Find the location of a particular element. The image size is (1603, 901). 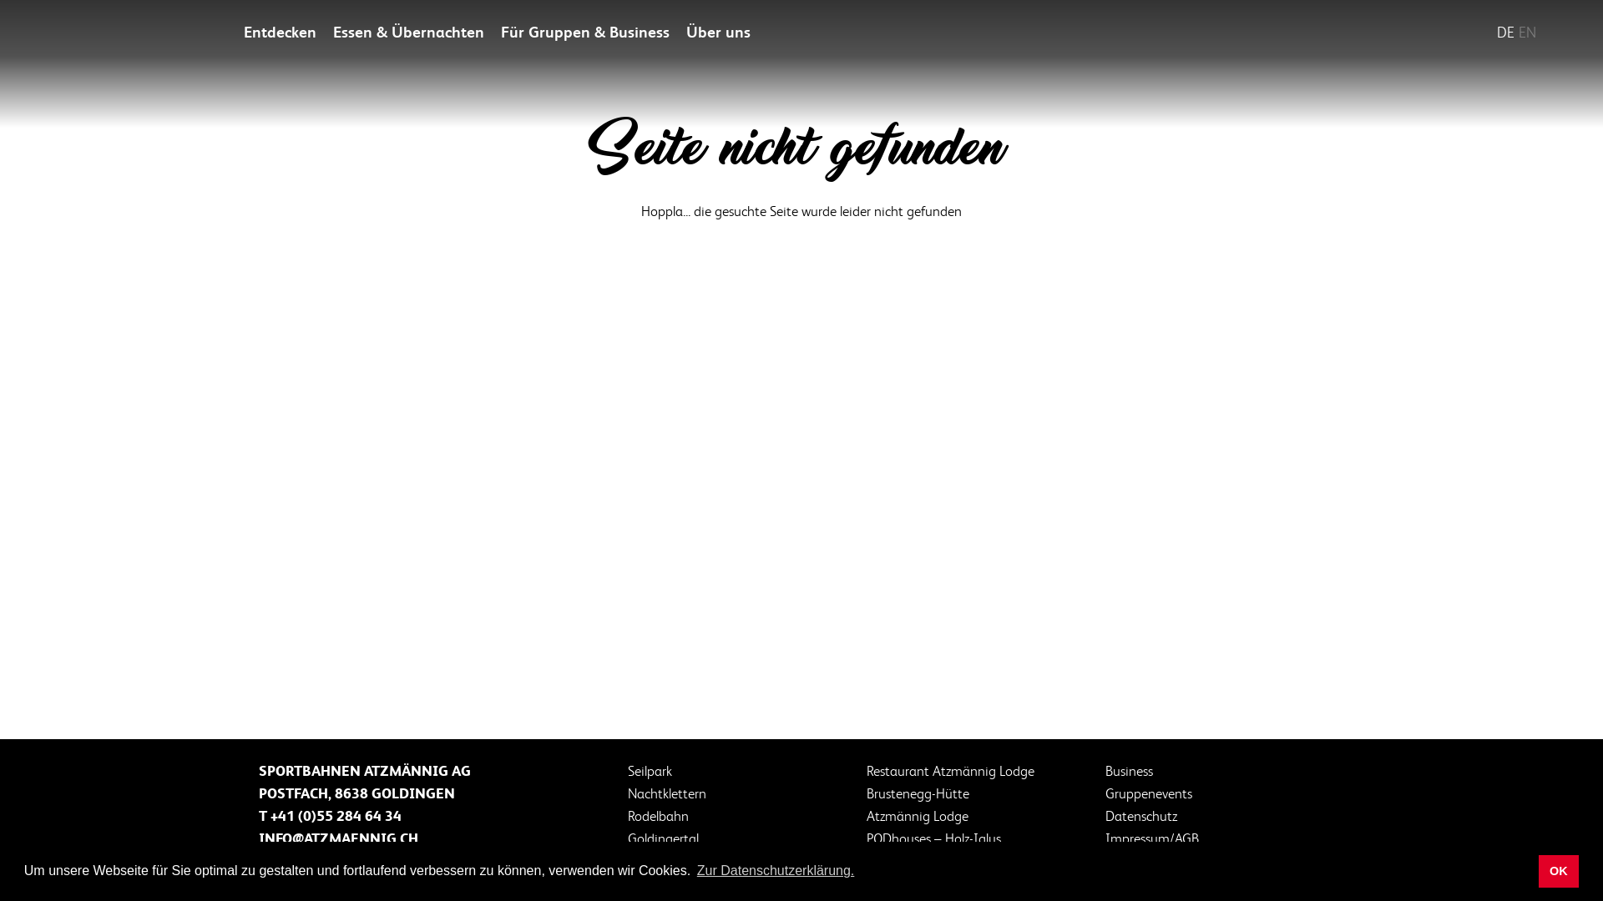

Nachtklettern is located at coordinates (667, 793).